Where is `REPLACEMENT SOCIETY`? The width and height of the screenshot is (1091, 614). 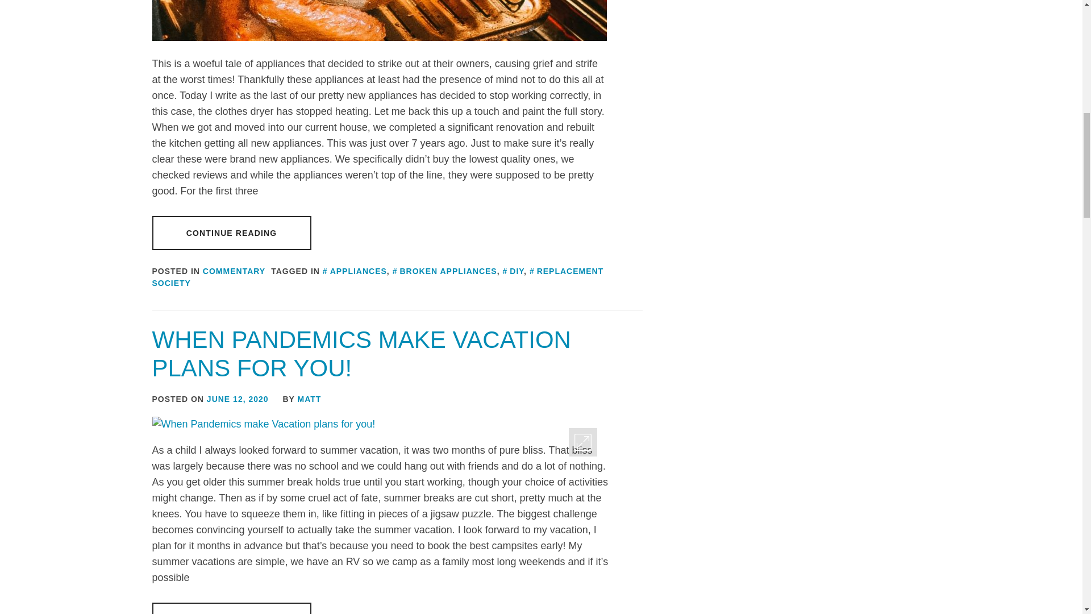 REPLACEMENT SOCIETY is located at coordinates (378, 277).